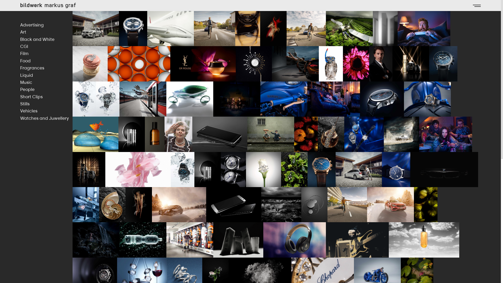 The image size is (503, 283). I want to click on Art, so click(46, 32).